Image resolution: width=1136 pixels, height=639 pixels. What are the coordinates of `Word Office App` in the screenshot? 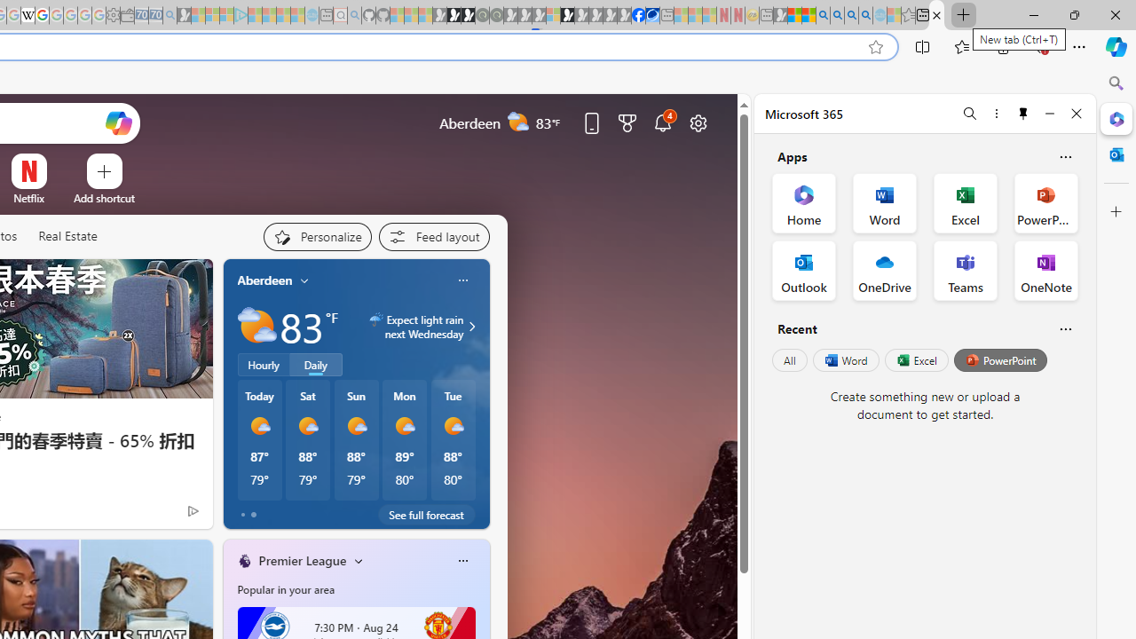 It's located at (884, 202).